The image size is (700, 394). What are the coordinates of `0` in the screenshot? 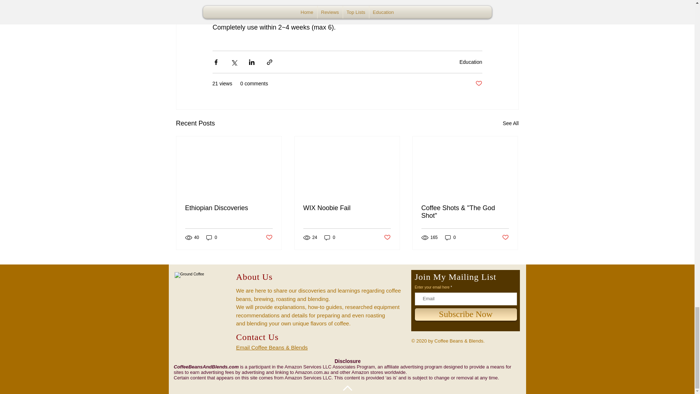 It's located at (211, 237).